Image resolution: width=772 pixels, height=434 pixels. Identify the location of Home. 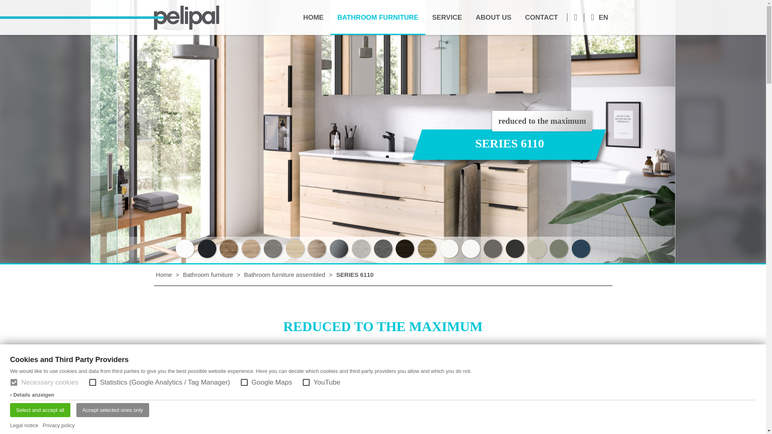
(164, 275).